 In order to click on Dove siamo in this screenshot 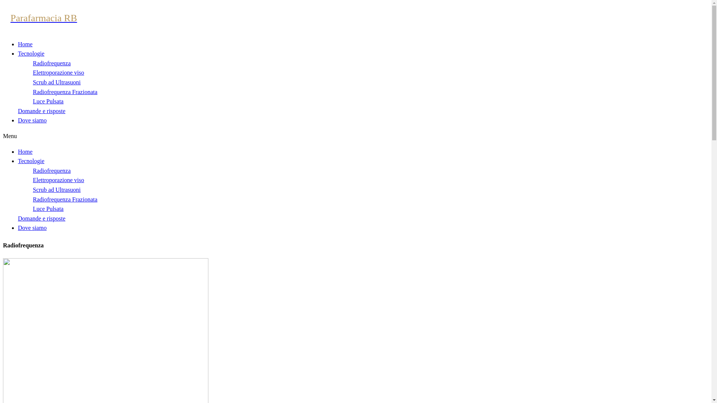, I will do `click(32, 120)`.